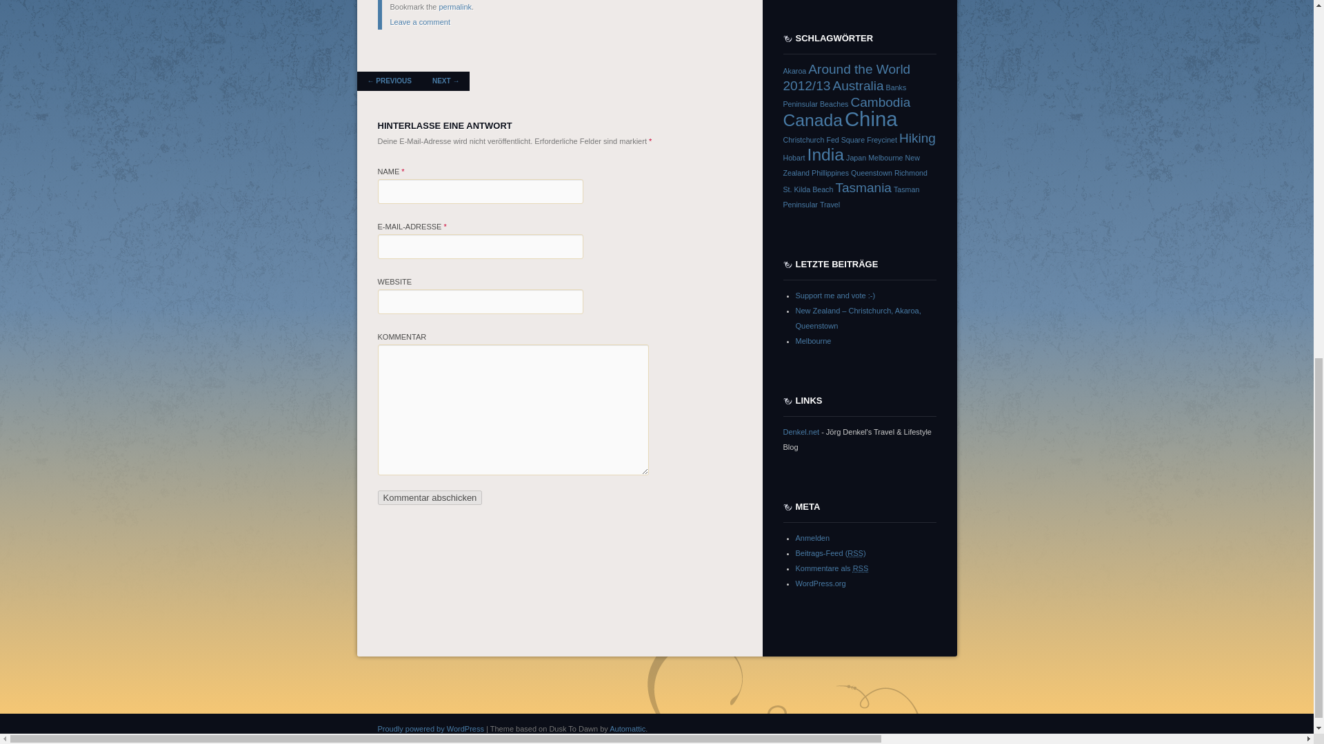 This screenshot has height=744, width=1324. Describe the element at coordinates (852, 164) in the screenshot. I see `New Zealand` at that location.